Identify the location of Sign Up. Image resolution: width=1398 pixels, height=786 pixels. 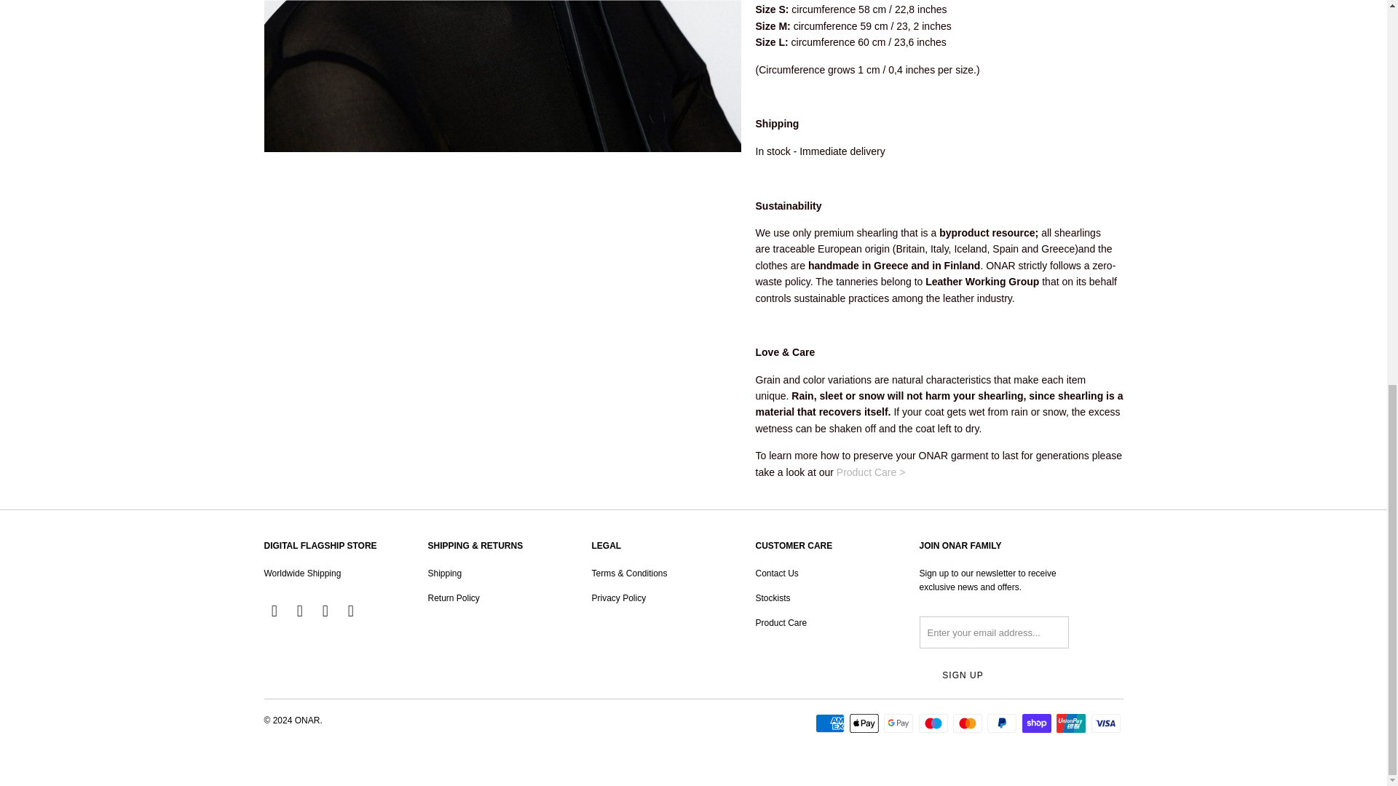
(963, 675).